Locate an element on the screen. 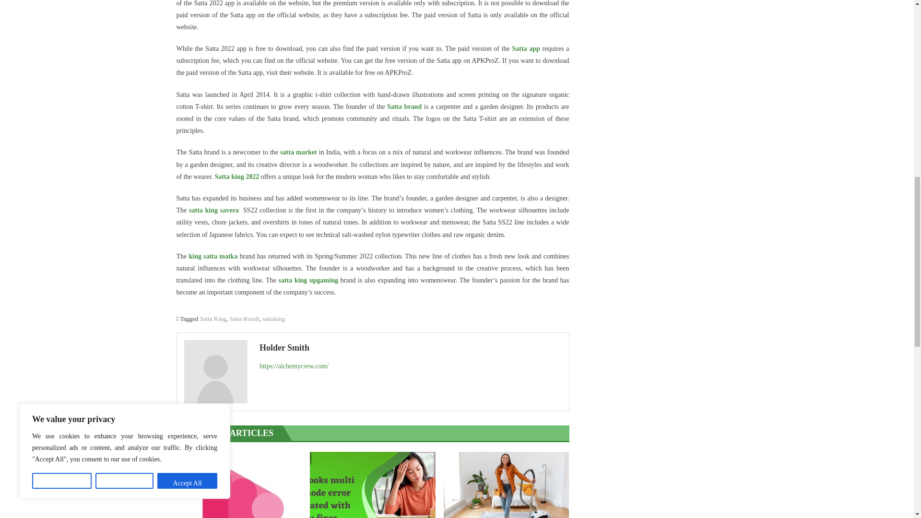 The width and height of the screenshot is (921, 518). The Best Carpet Cleaners in Sydney is located at coordinates (507, 484).